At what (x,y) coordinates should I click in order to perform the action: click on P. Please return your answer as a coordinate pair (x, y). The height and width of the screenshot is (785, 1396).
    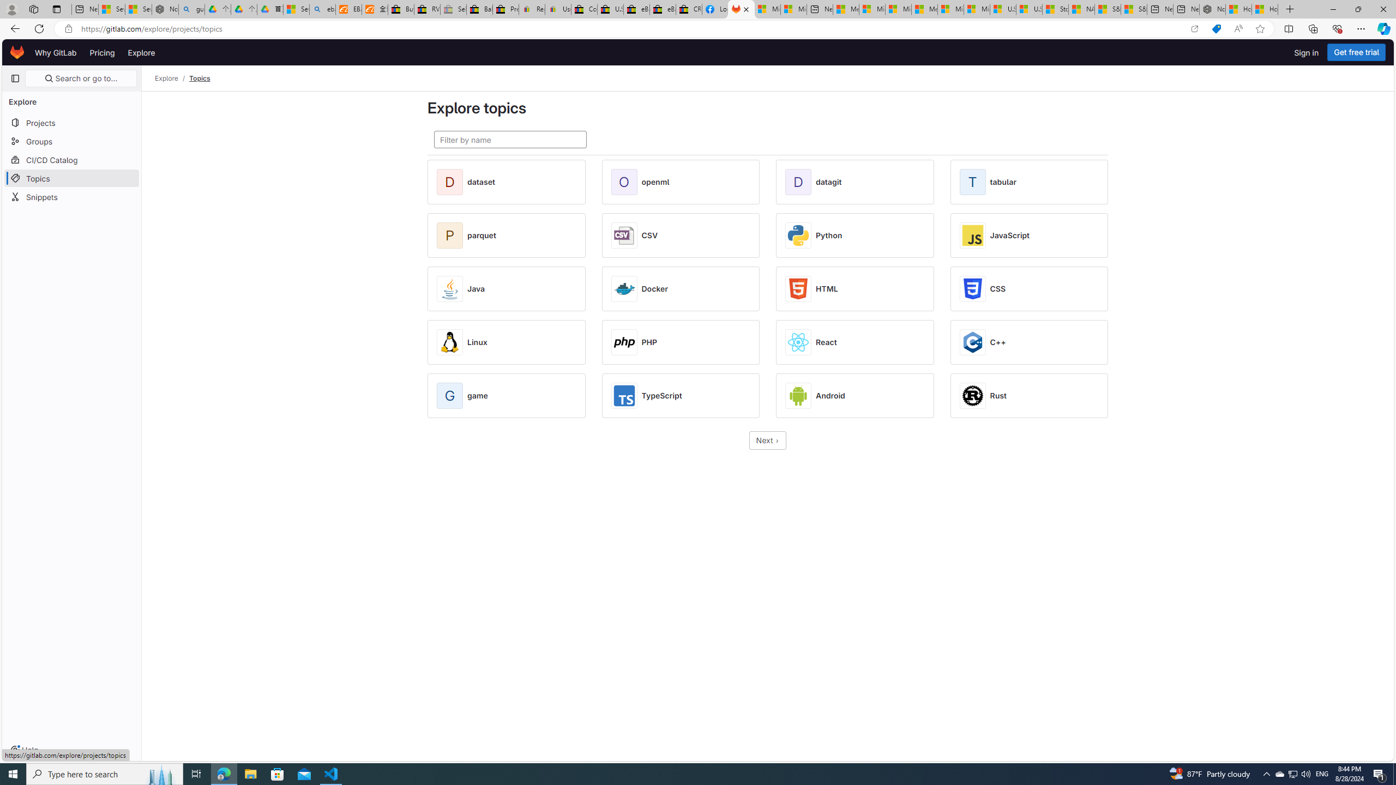
    Looking at the image, I should click on (452, 235).